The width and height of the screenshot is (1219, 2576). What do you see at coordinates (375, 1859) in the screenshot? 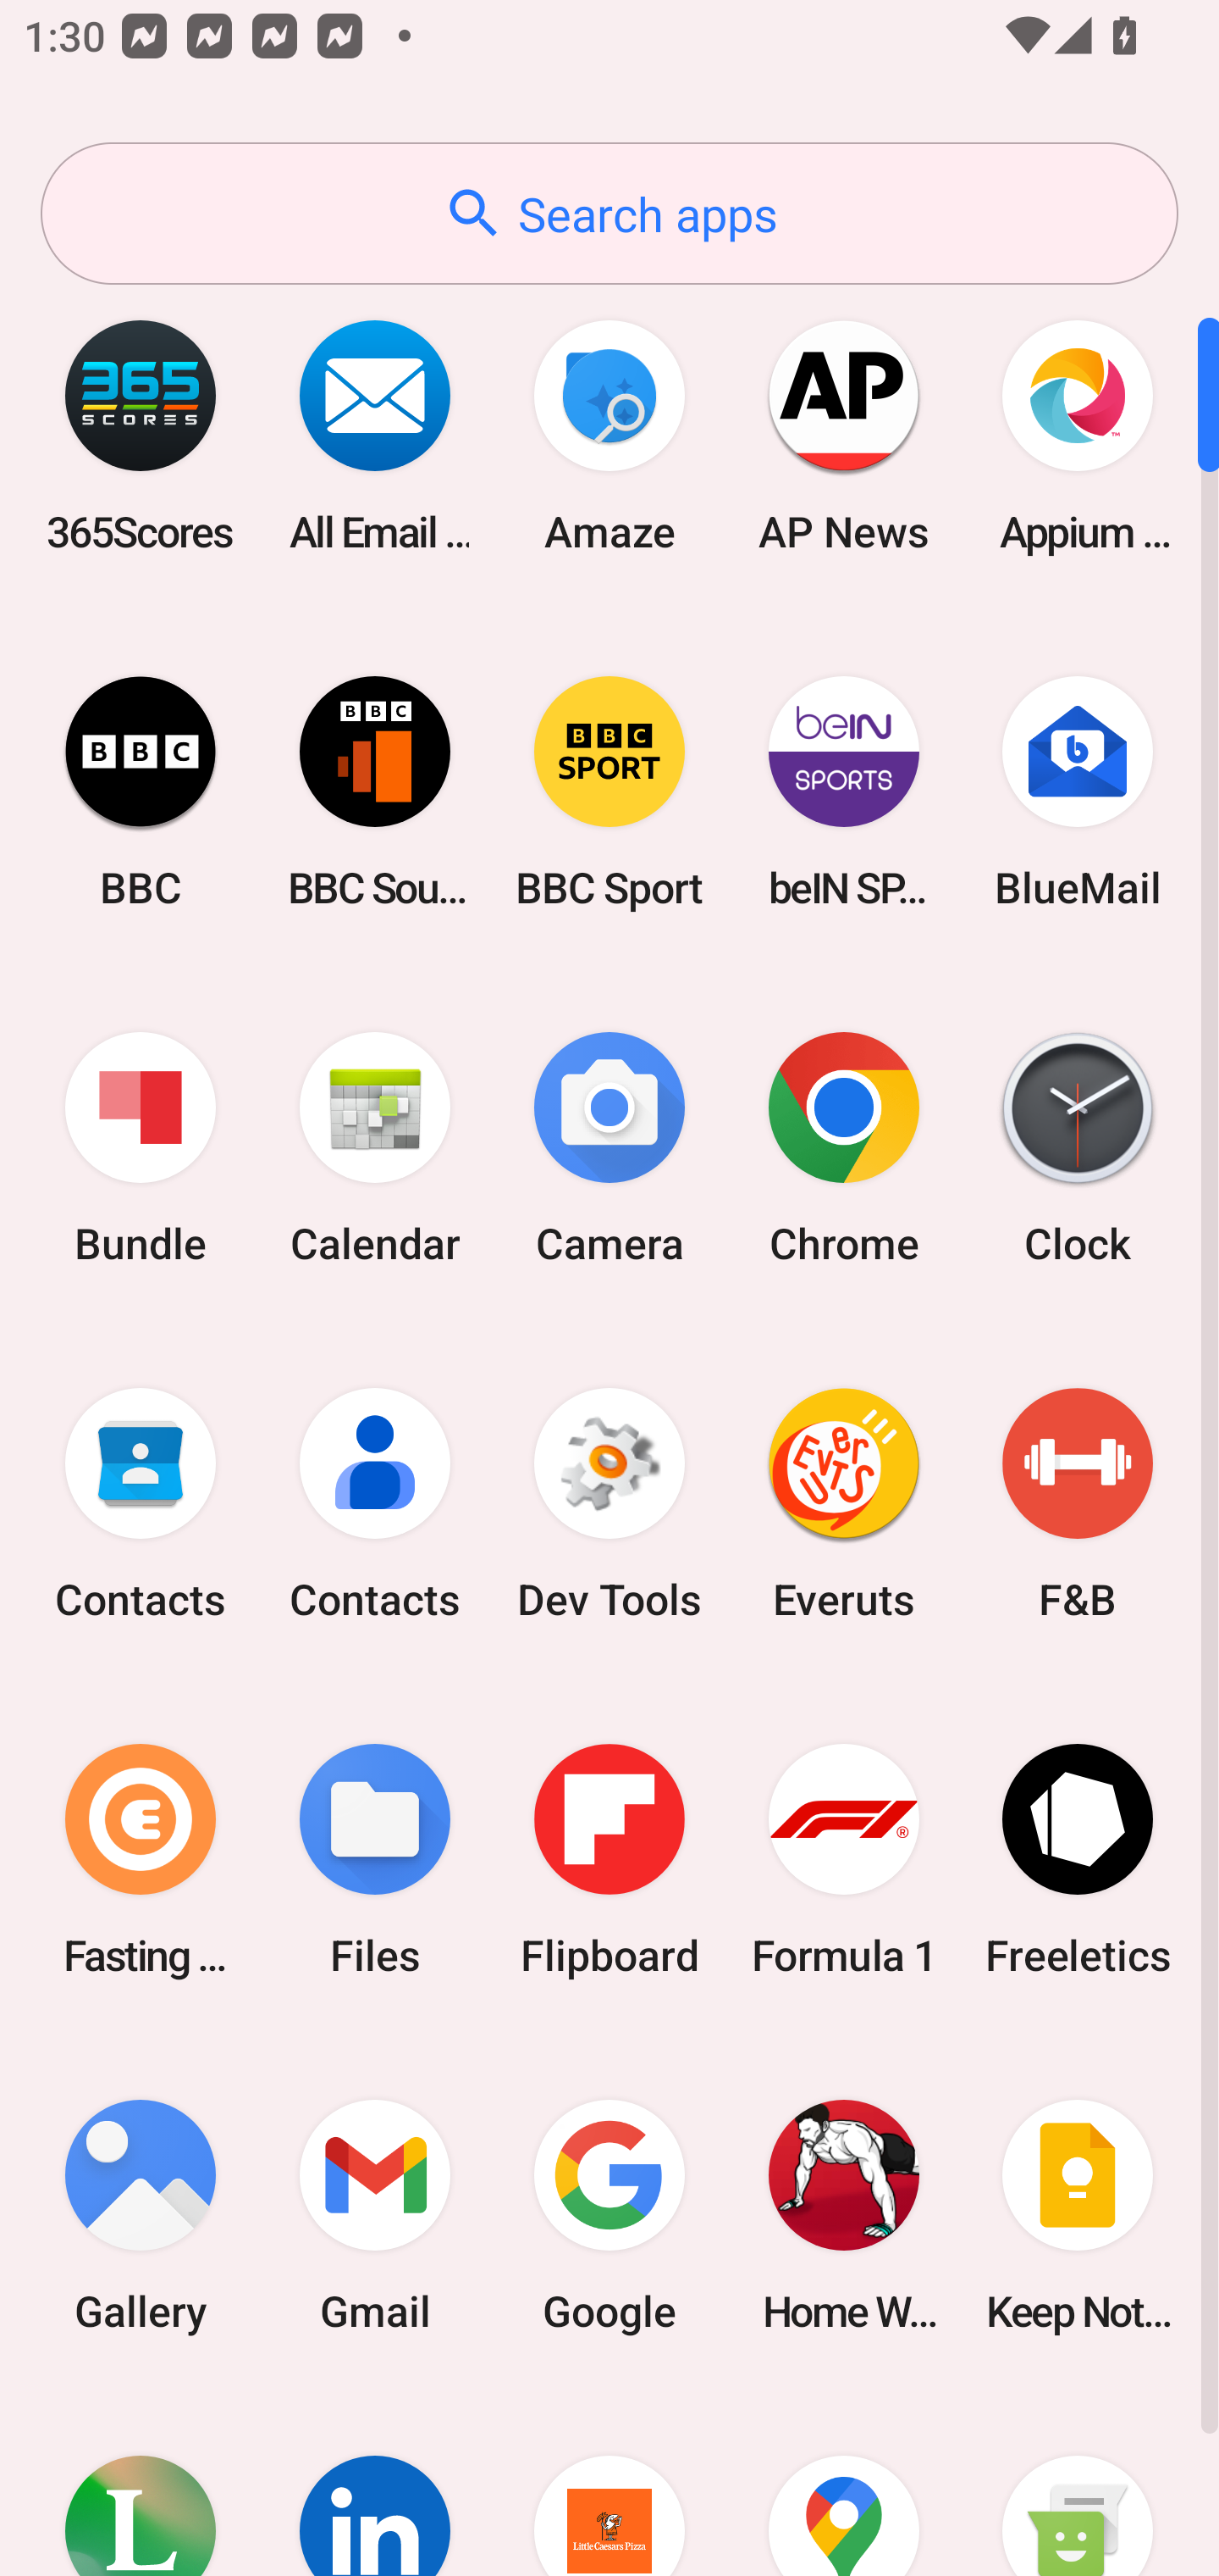
I see `Files` at bounding box center [375, 1859].